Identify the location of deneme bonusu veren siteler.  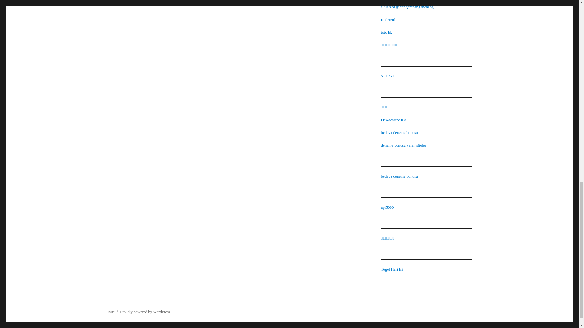
(403, 145).